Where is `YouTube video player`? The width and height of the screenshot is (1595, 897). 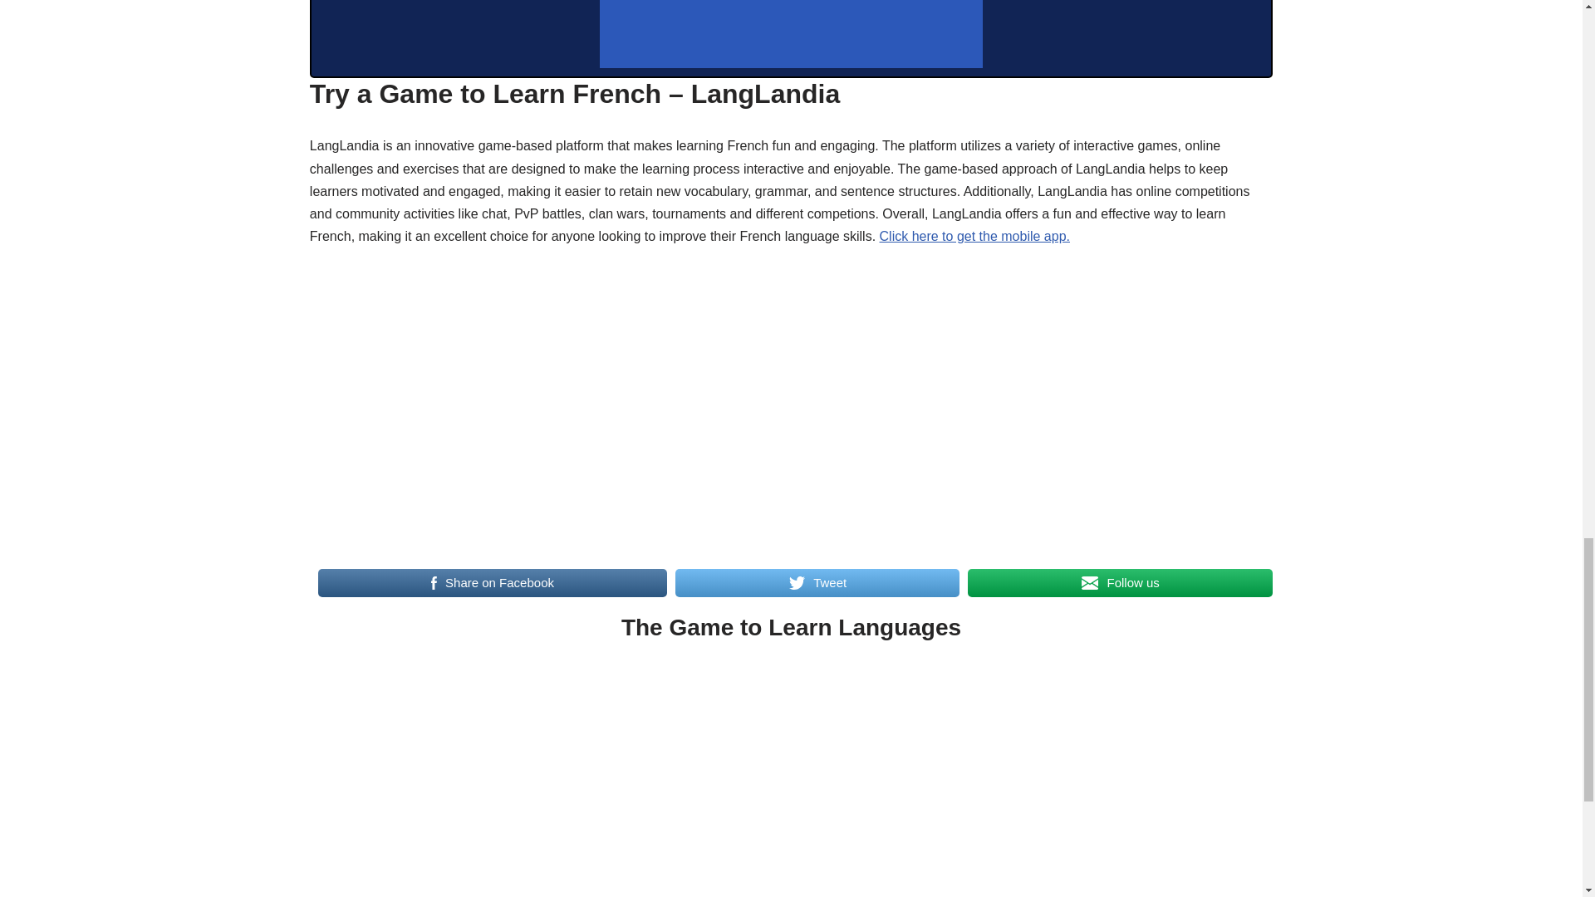
YouTube video player is located at coordinates (791, 403).